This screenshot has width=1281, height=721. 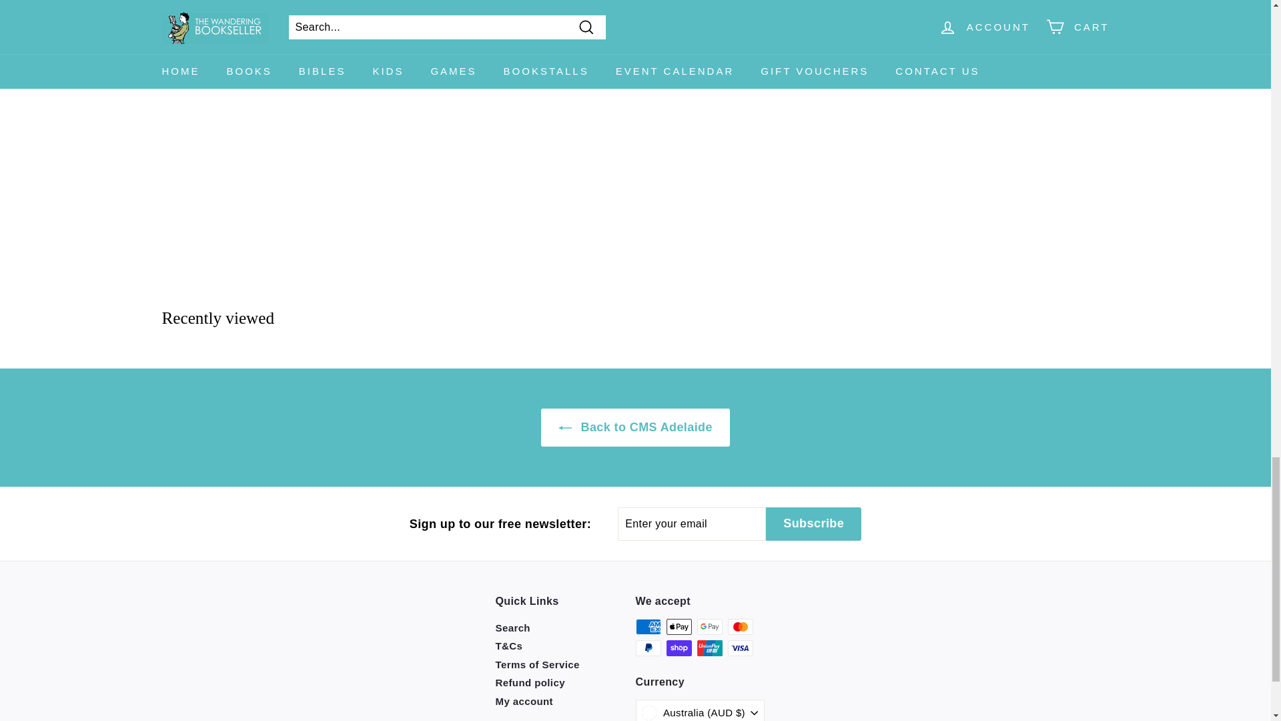 I want to click on American Express, so click(x=648, y=626).